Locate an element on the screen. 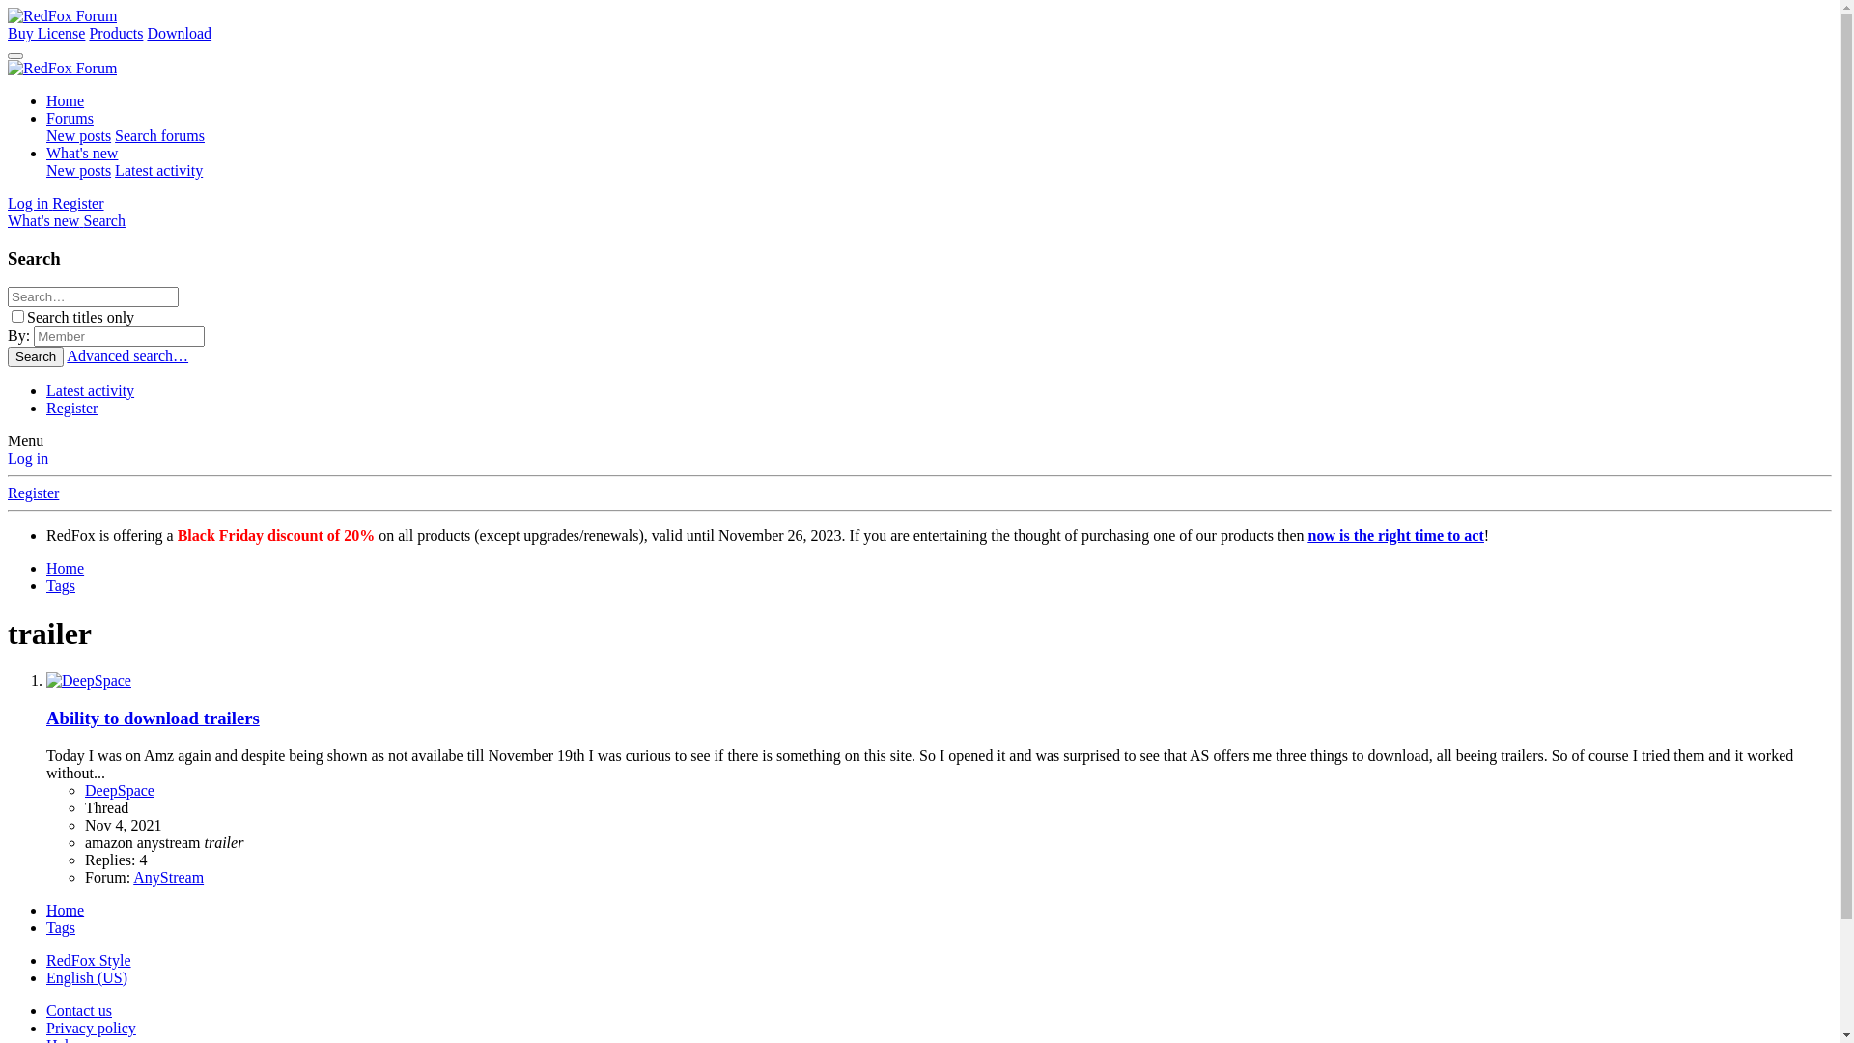  Search forums is located at coordinates (160, 135).